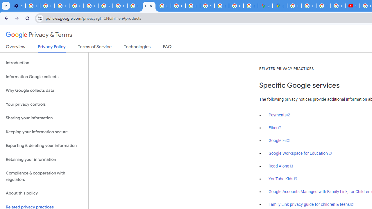 The width and height of the screenshot is (372, 209). What do you see at coordinates (281, 166) in the screenshot?
I see `Read Along` at bounding box center [281, 166].